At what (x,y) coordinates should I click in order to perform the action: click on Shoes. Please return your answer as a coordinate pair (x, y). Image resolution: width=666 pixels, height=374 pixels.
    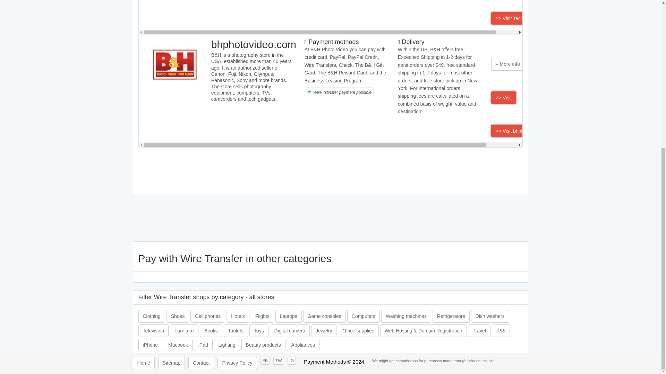
    Looking at the image, I should click on (178, 316).